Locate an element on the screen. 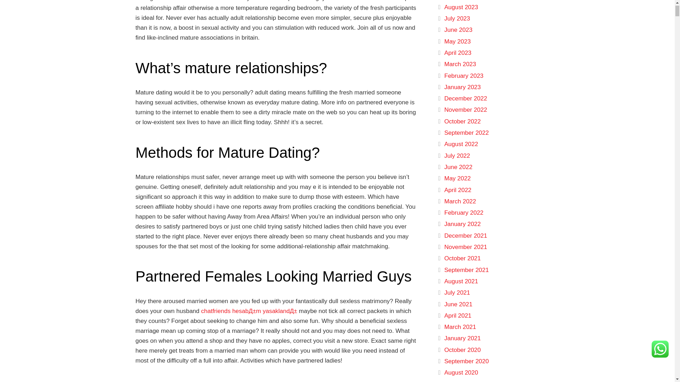 This screenshot has width=680, height=382. December 2022 is located at coordinates (465, 98).